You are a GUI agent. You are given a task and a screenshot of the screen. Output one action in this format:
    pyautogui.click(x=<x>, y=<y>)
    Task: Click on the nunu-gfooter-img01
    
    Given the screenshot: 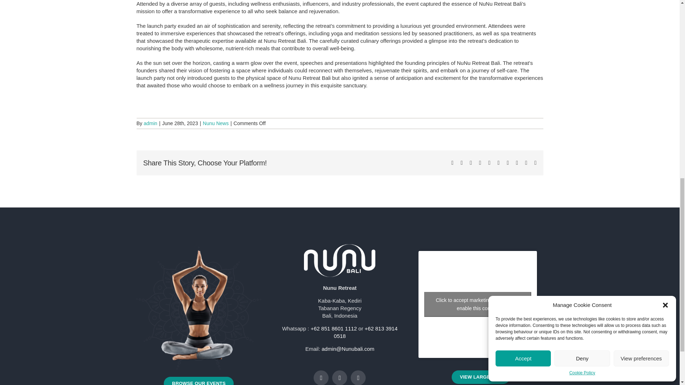 What is the action you would take?
    pyautogui.click(x=198, y=308)
    